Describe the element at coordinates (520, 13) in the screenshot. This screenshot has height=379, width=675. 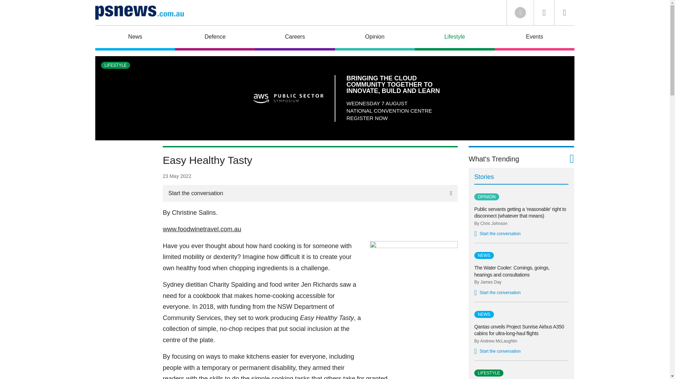
I see `LinkedIn` at that location.